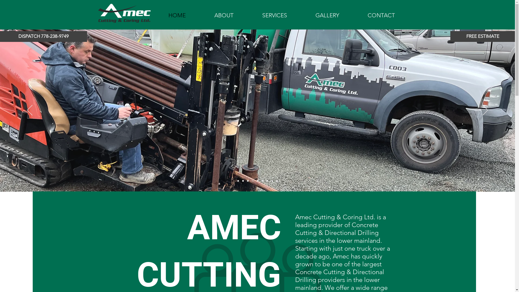 The image size is (519, 292). I want to click on ABOUT, so click(224, 15).